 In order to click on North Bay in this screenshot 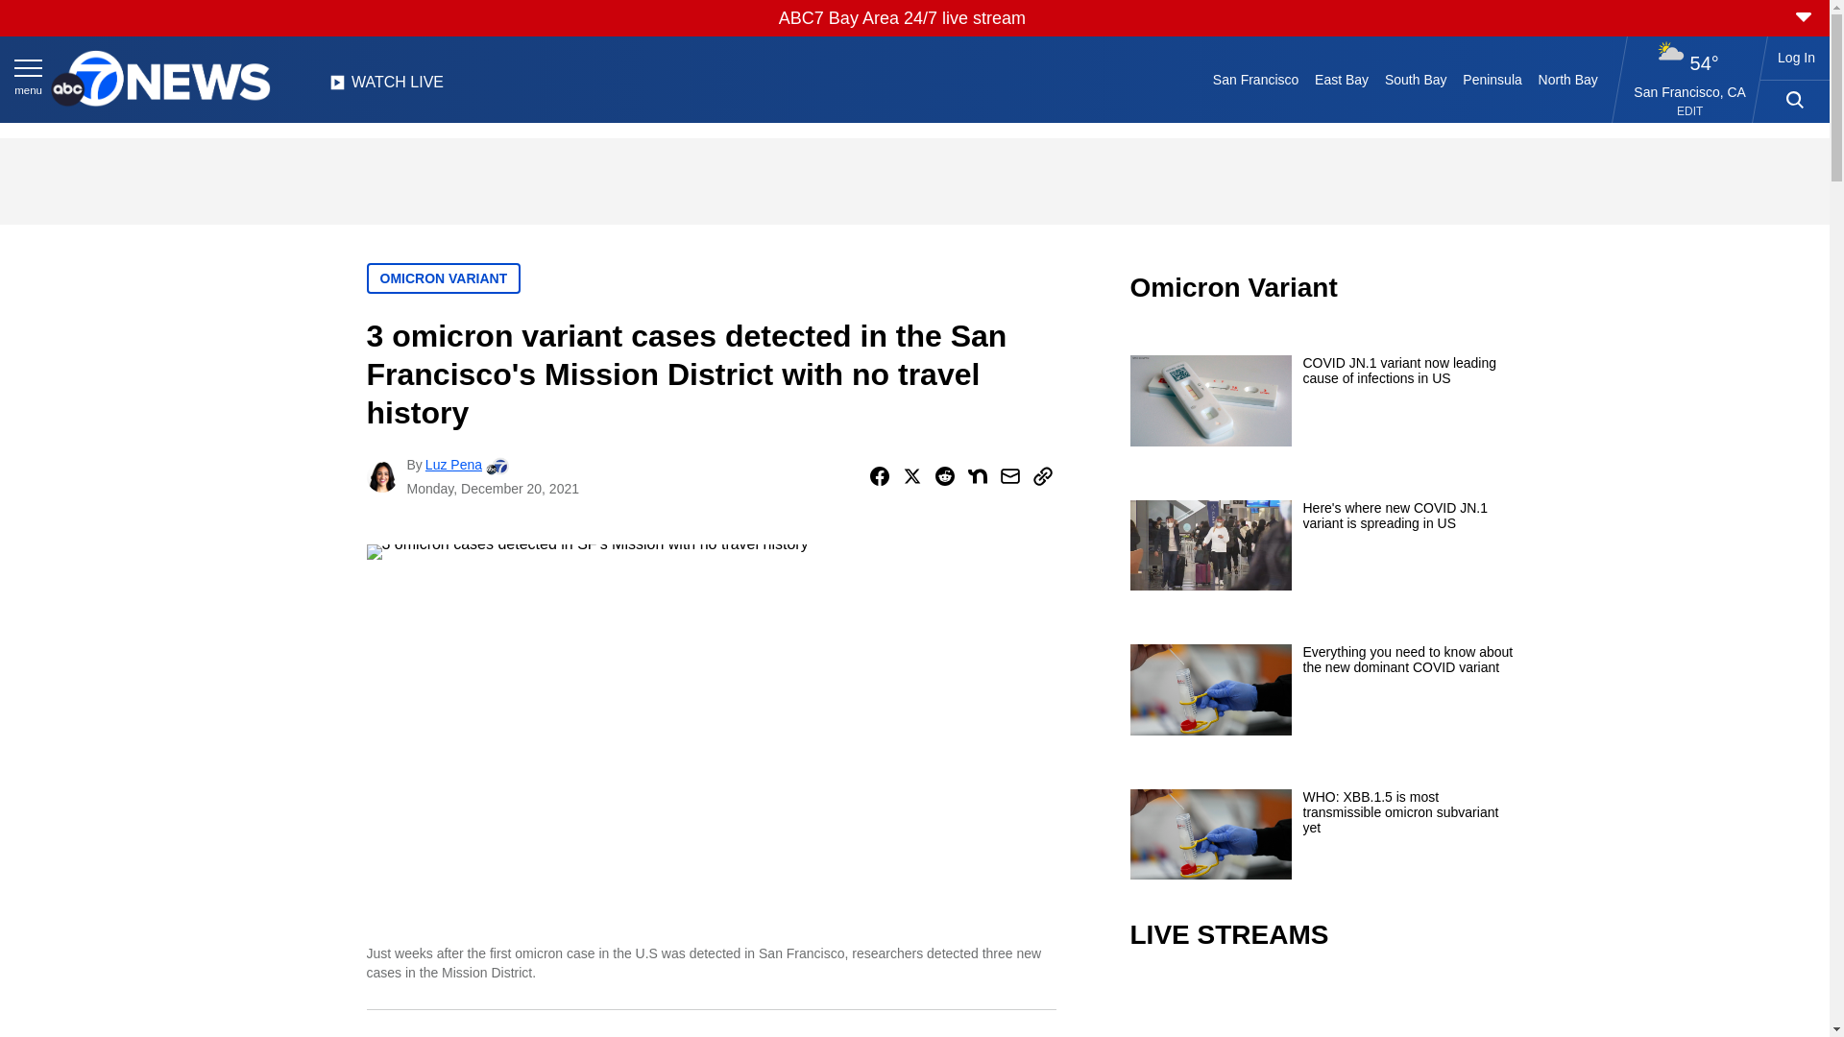, I will do `click(1567, 79)`.